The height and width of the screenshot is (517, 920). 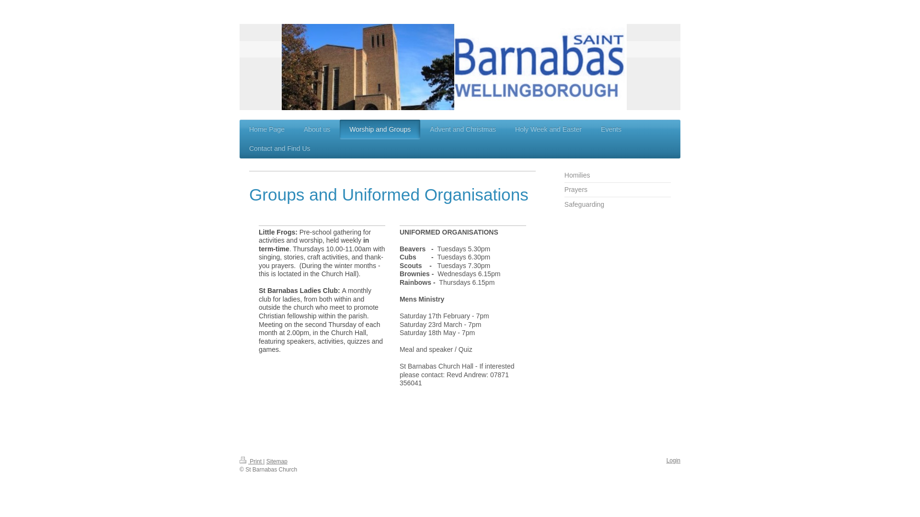 What do you see at coordinates (673, 460) in the screenshot?
I see `Login` at bounding box center [673, 460].